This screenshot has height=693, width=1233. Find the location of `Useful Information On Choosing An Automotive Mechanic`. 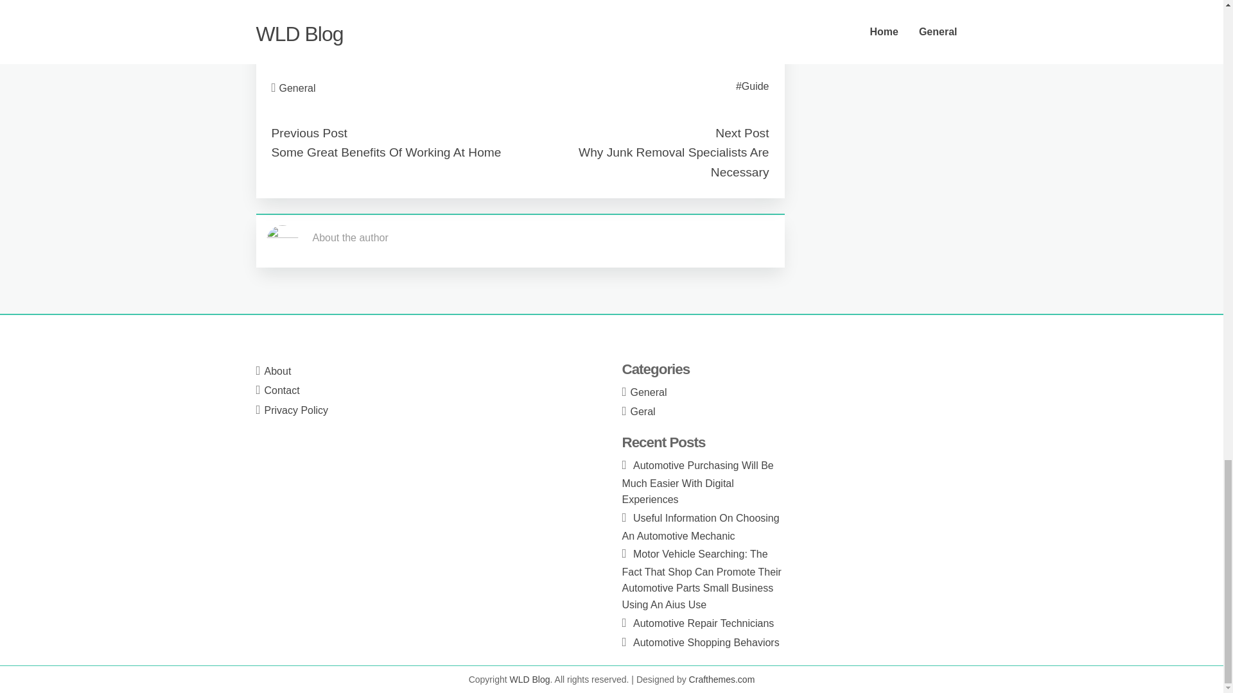

Useful Information On Choosing An Automotive Mechanic is located at coordinates (700, 527).